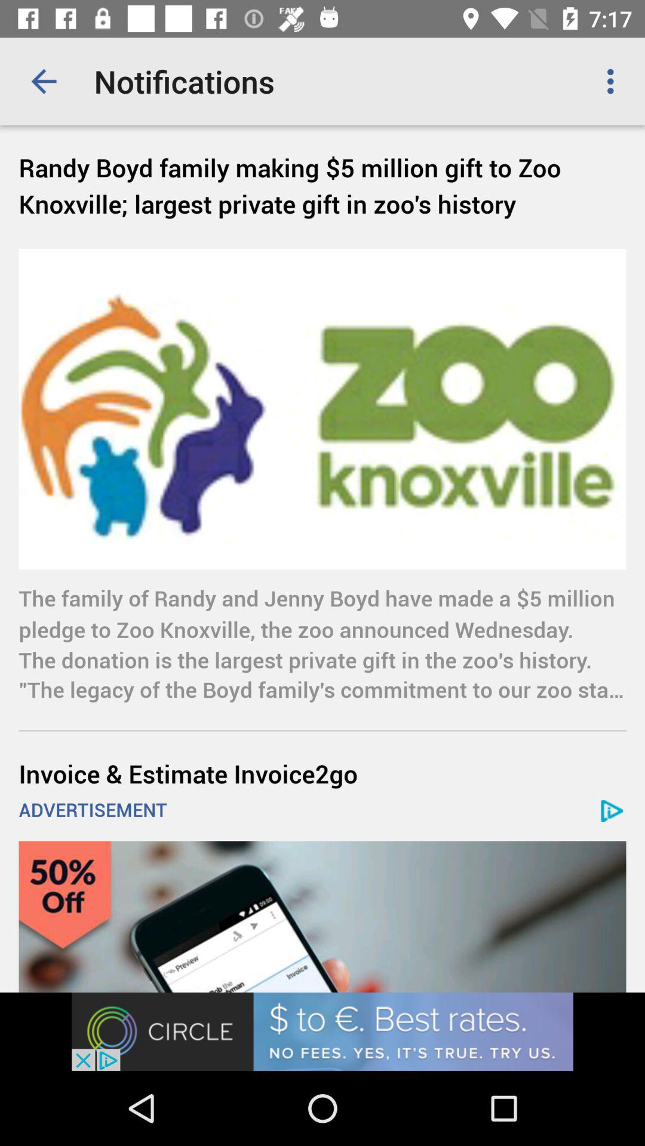 This screenshot has height=1146, width=645. I want to click on advertisement, so click(322, 1031).